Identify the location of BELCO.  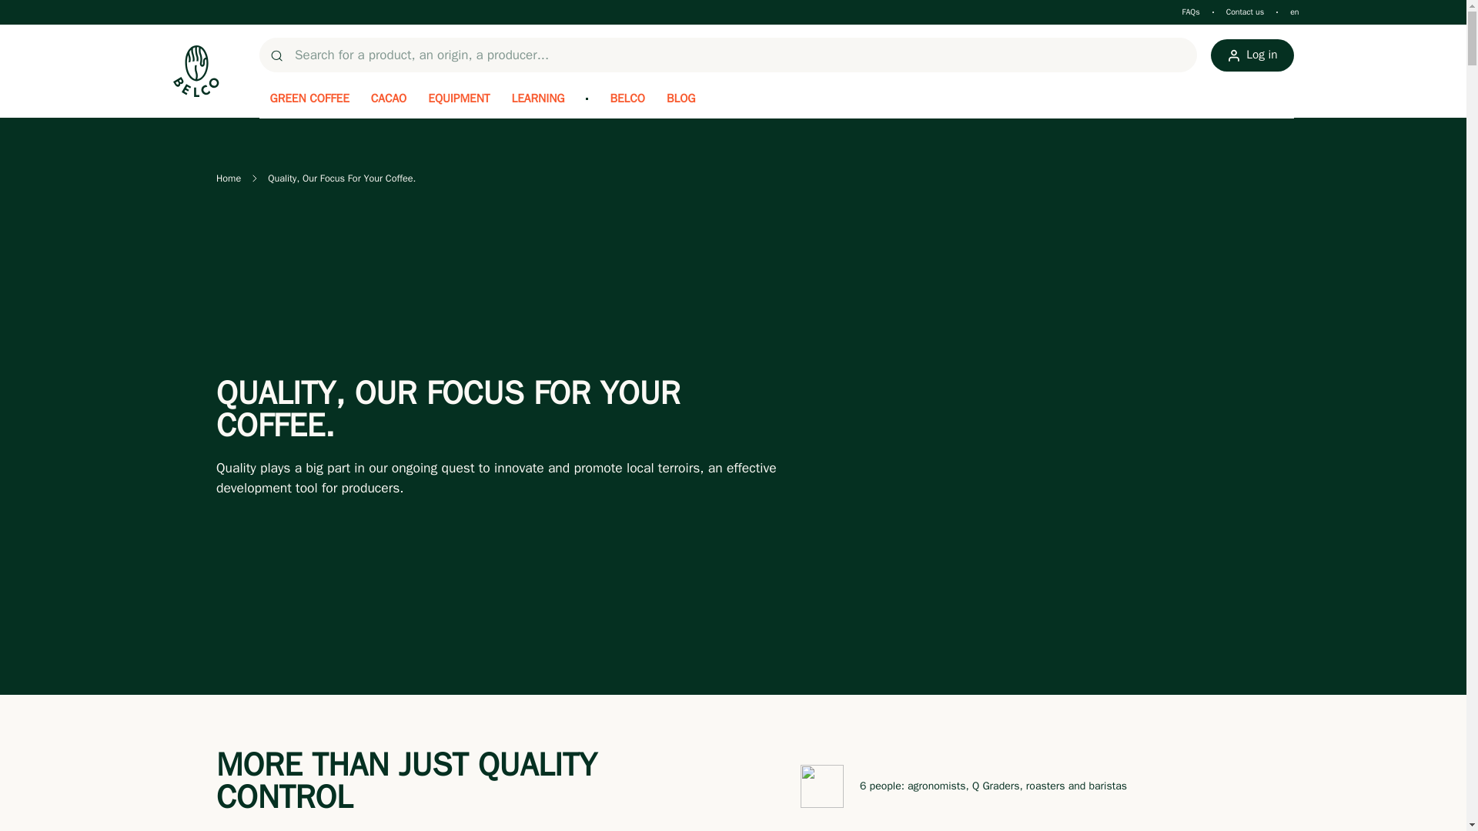
(627, 98).